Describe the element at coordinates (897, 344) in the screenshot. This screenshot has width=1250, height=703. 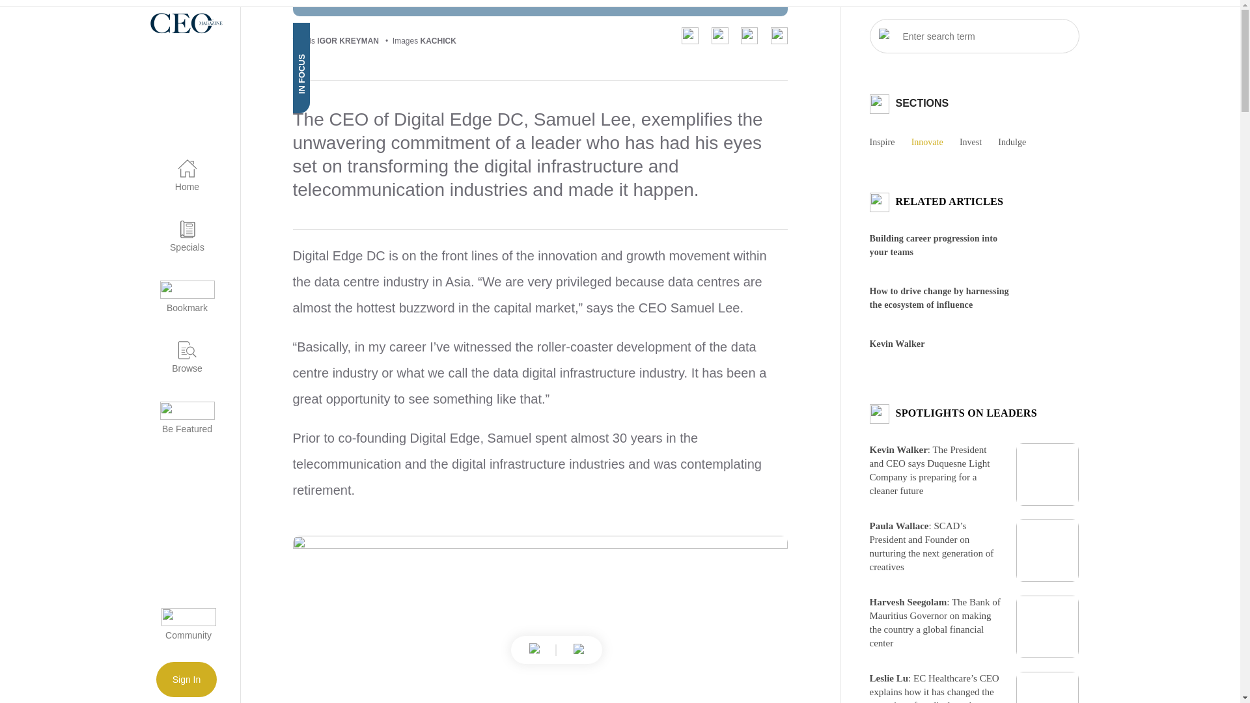
I see `Kevin Walker` at that location.